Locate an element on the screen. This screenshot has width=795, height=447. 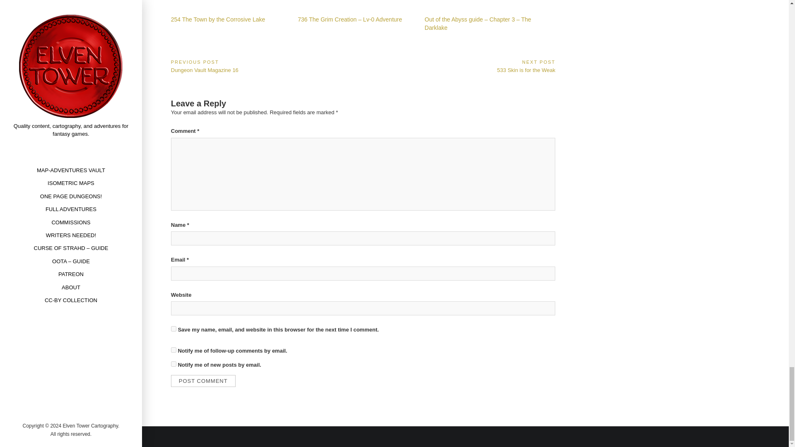
subscribe is located at coordinates (173, 350).